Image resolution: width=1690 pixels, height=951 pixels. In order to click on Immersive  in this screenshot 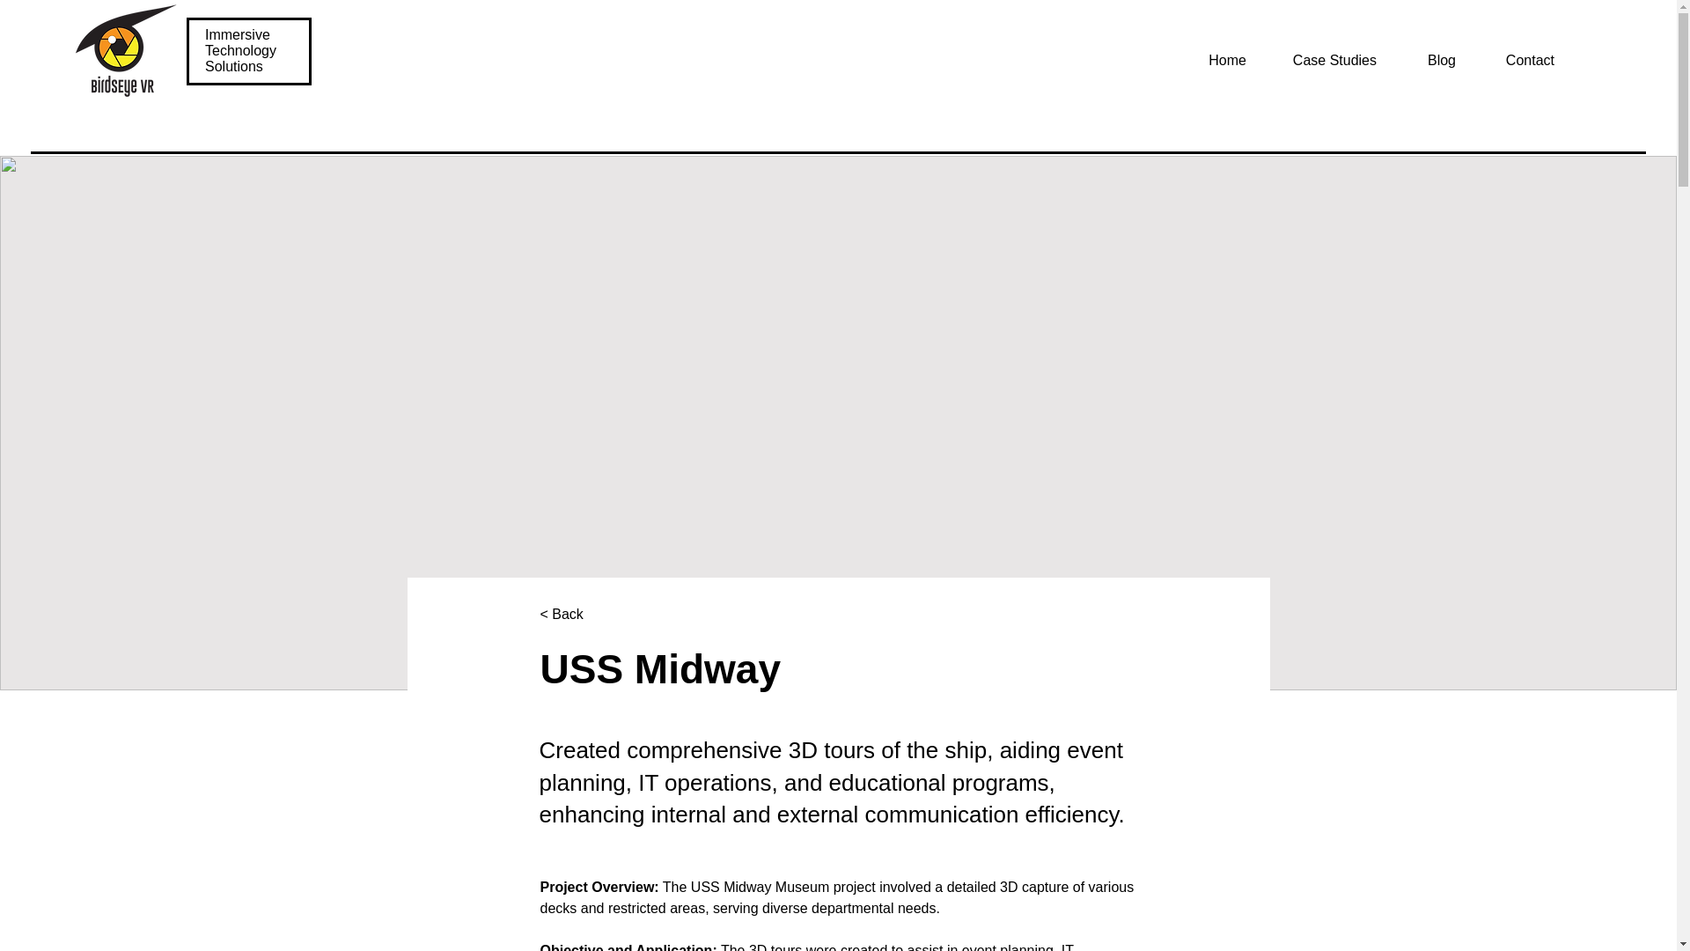, I will do `click(239, 34)`.